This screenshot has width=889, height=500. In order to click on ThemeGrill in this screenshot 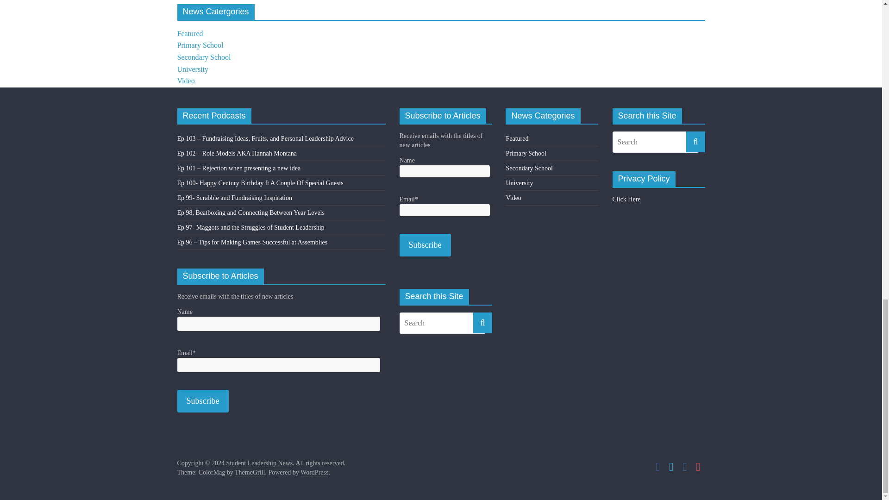, I will do `click(250, 473)`.